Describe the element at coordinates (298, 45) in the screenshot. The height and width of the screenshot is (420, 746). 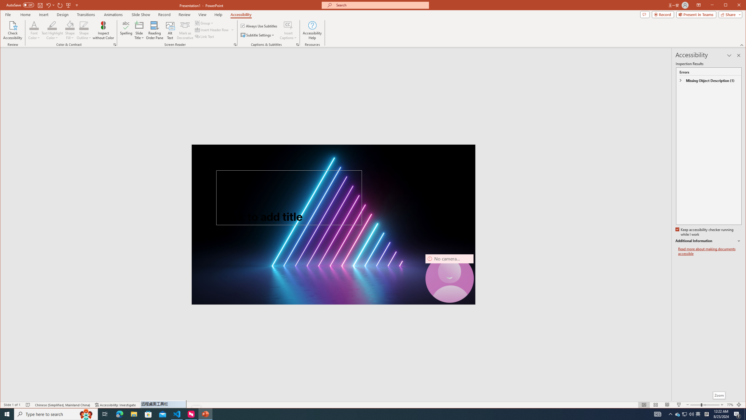
I see `Captions & Subtitles` at that location.